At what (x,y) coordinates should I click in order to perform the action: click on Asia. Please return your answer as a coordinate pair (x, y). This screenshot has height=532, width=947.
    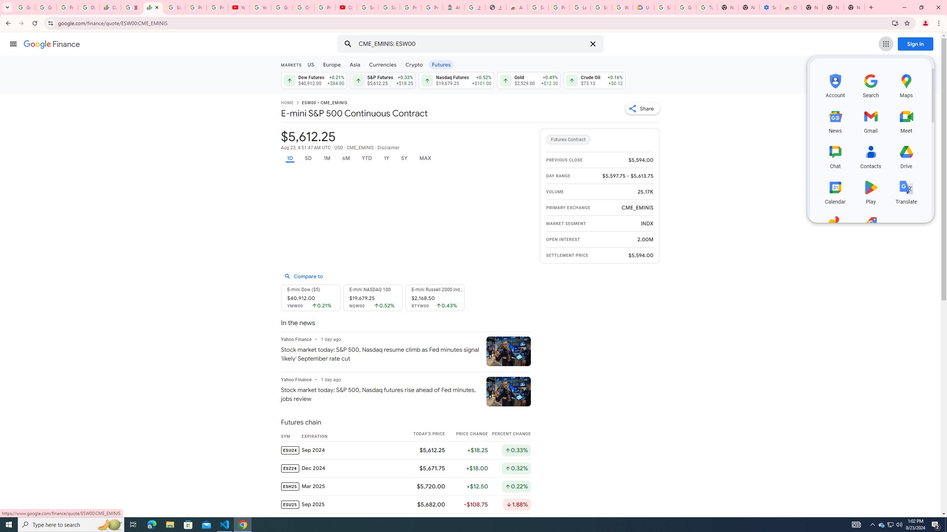
    Looking at the image, I should click on (355, 64).